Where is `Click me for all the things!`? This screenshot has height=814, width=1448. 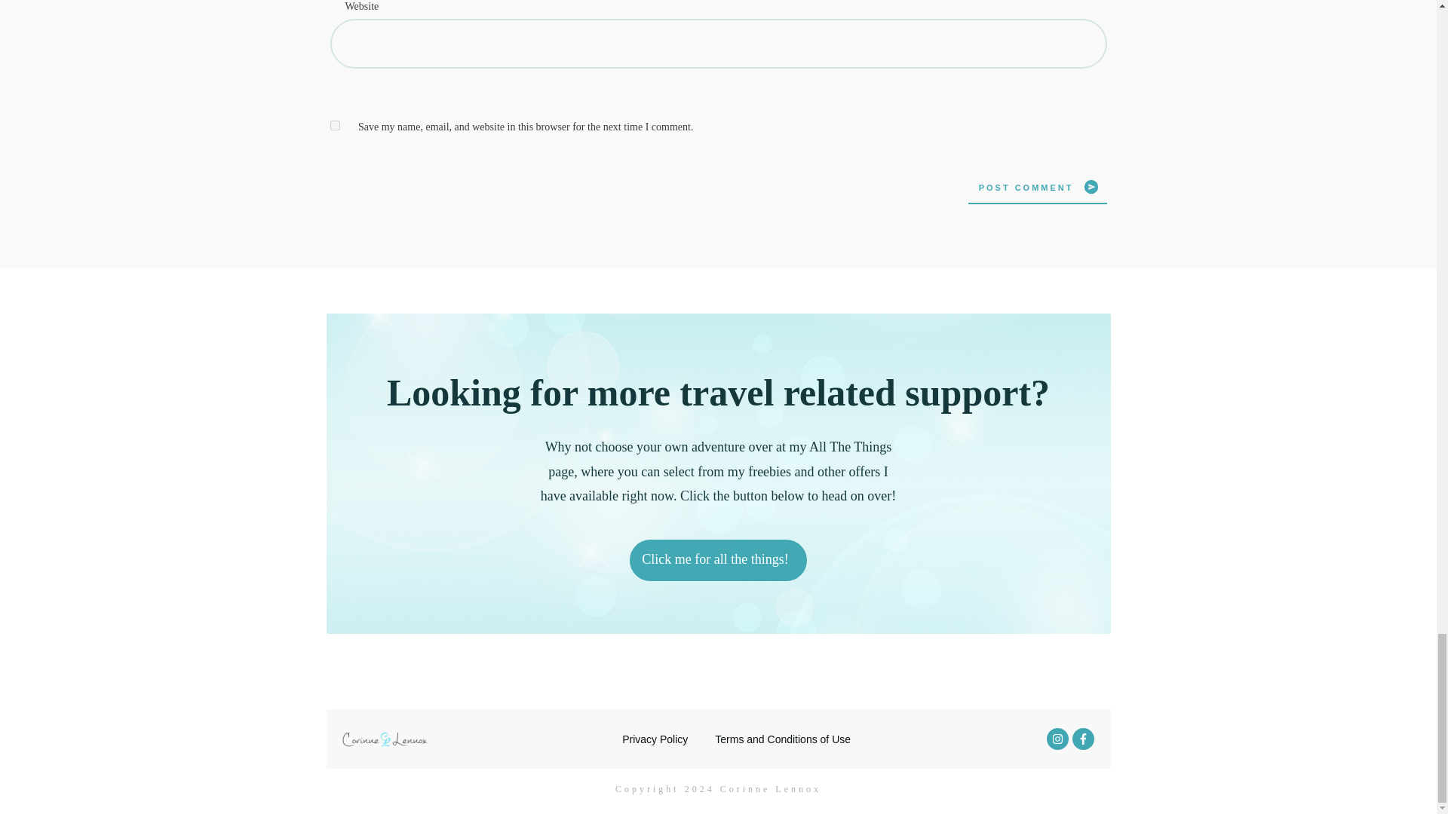 Click me for all the things! is located at coordinates (718, 559).